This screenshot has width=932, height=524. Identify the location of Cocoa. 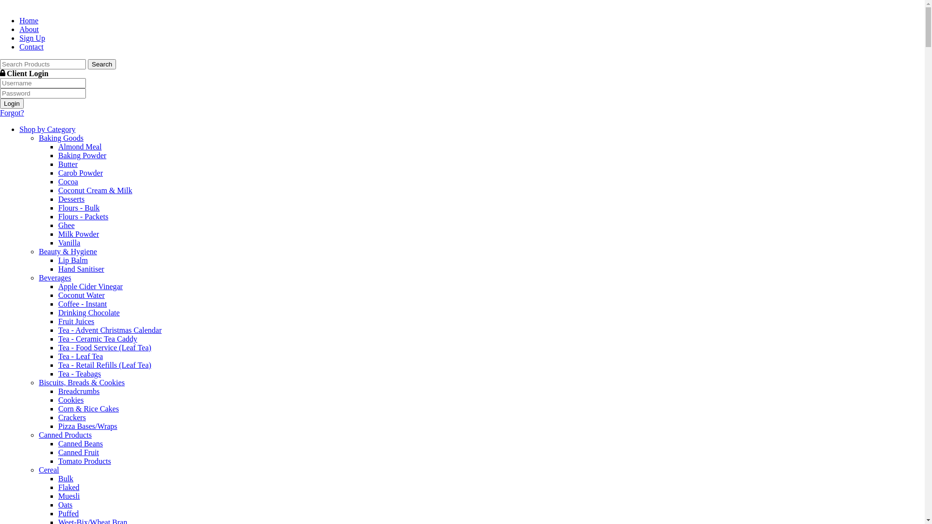
(68, 181).